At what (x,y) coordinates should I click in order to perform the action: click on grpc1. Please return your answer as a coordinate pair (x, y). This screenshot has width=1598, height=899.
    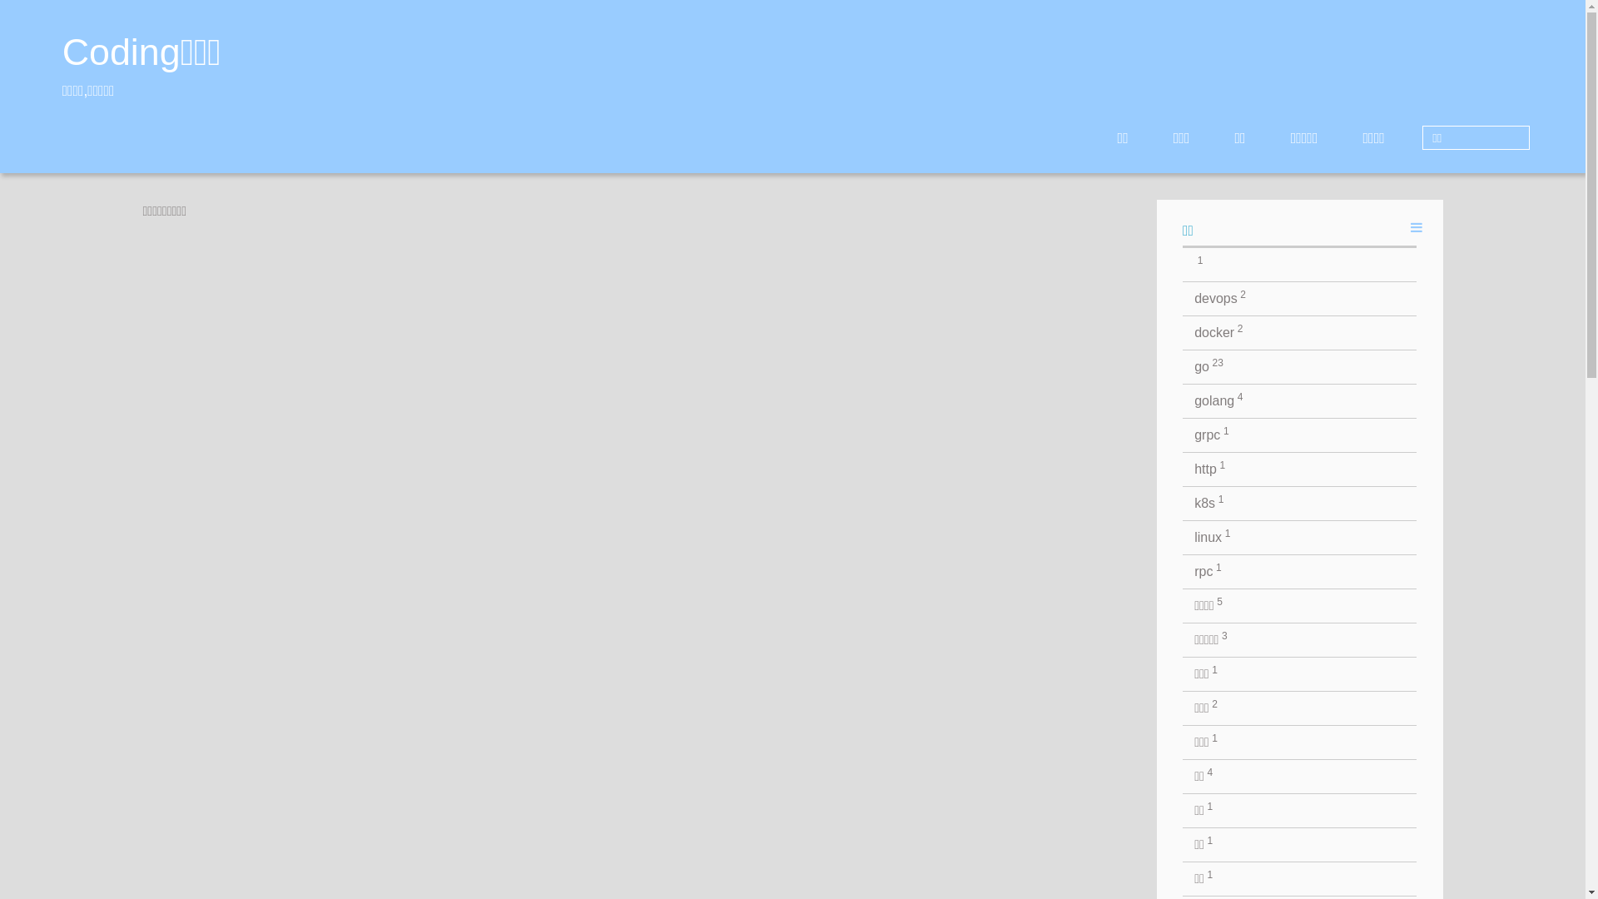
    Looking at the image, I should click on (1300, 435).